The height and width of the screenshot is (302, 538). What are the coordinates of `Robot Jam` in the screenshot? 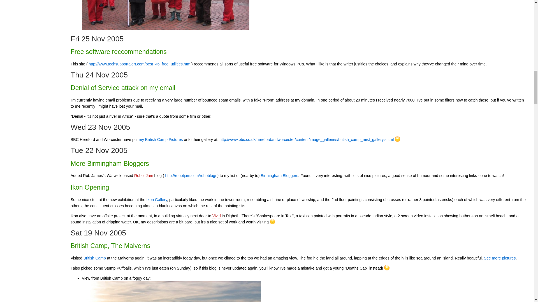 It's located at (143, 176).